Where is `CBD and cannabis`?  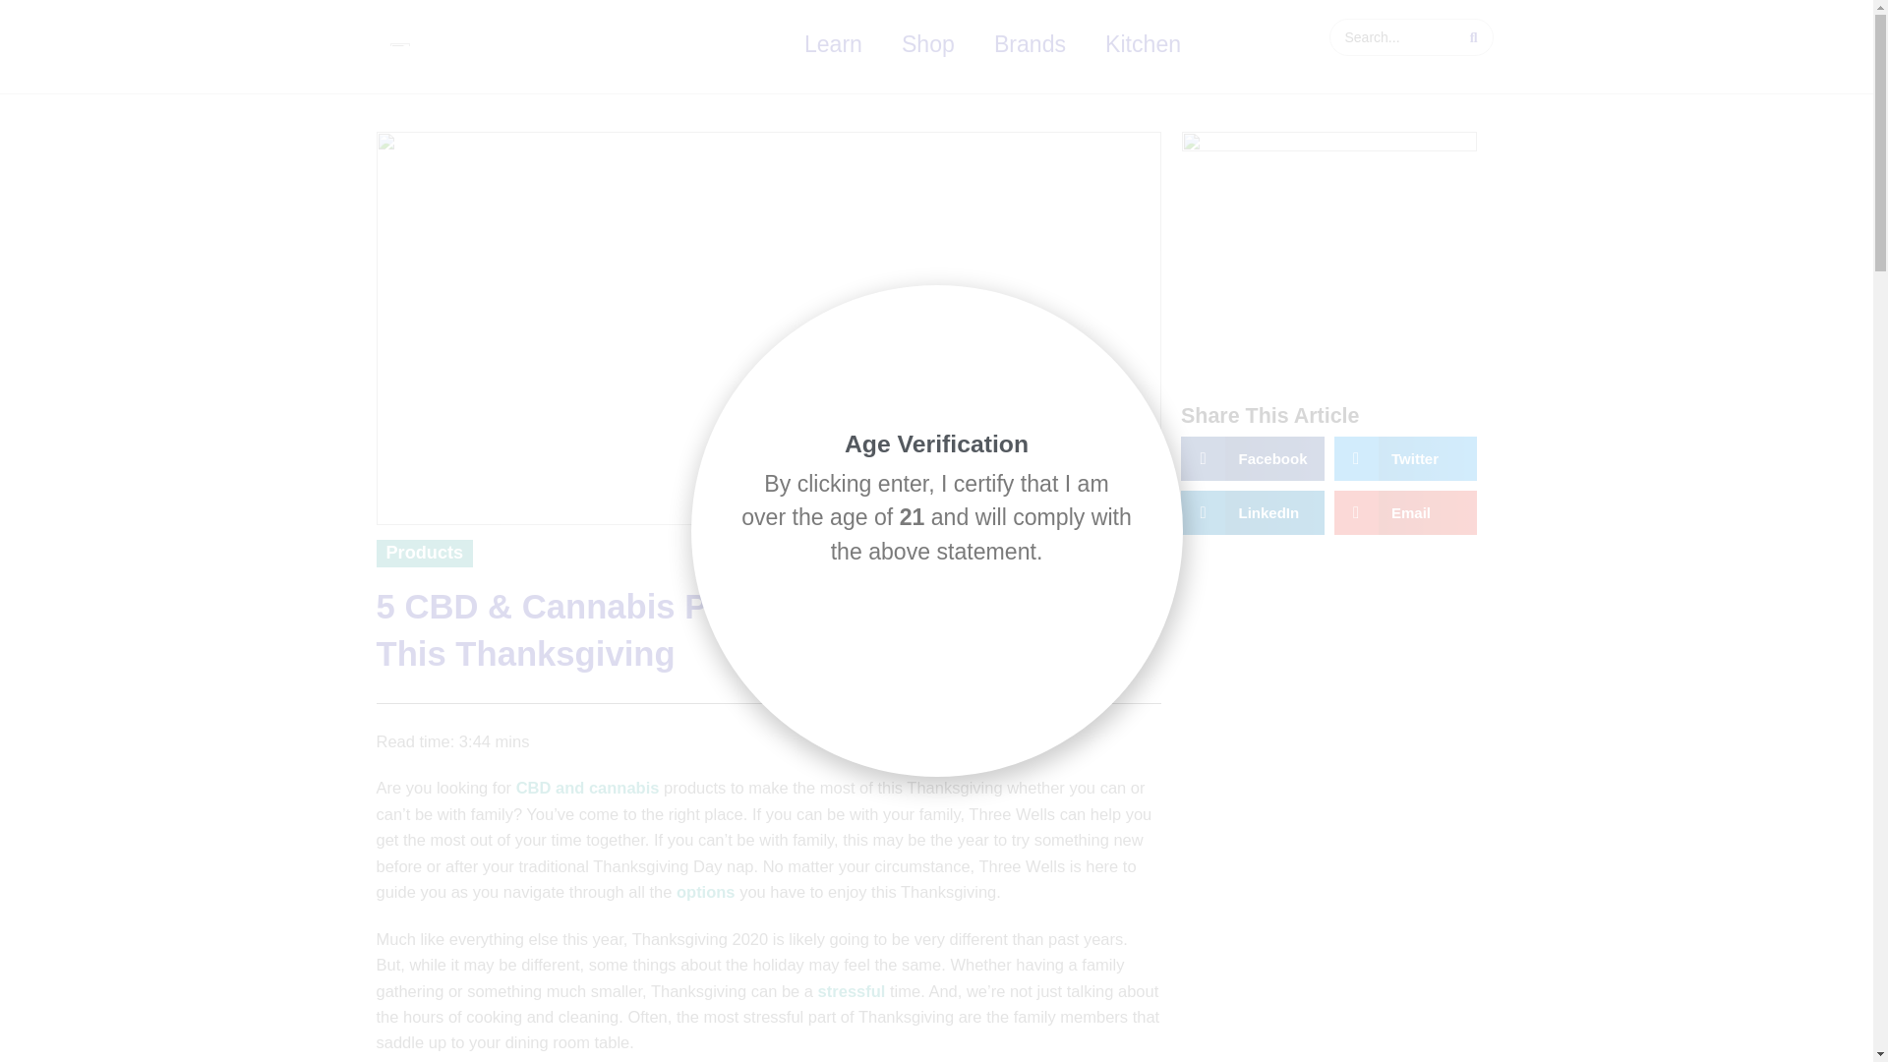 CBD and cannabis is located at coordinates (587, 787).